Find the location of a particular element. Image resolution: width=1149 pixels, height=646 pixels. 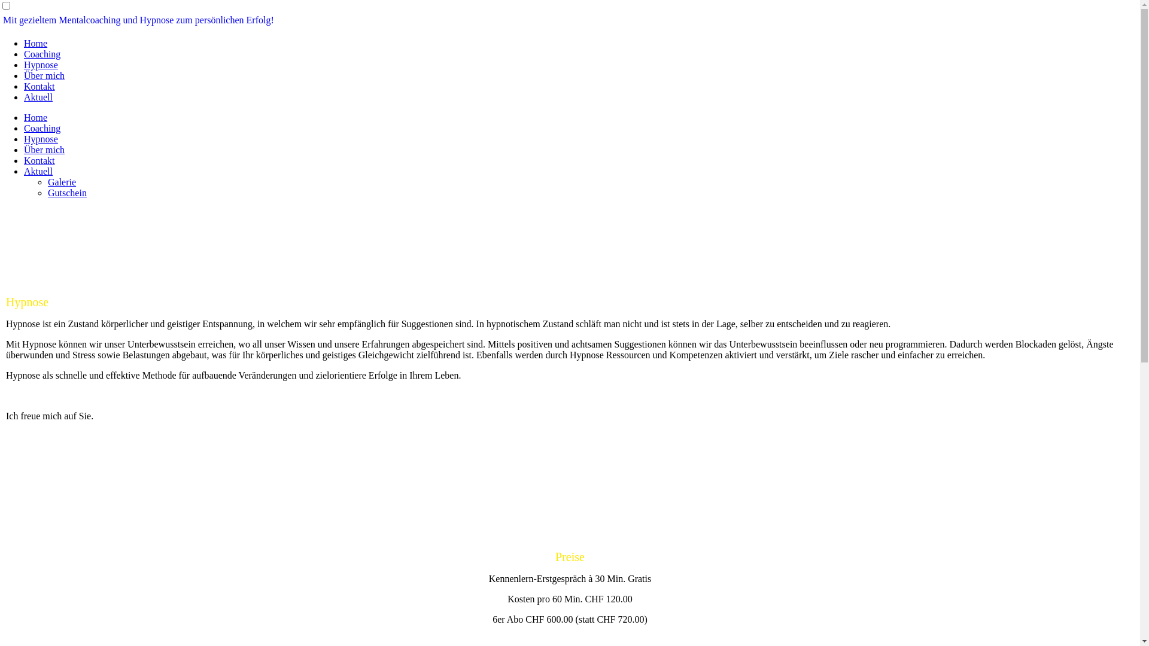

Coaching is located at coordinates (42, 128).